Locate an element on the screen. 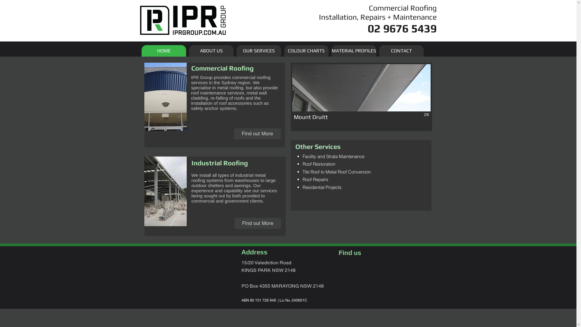 The height and width of the screenshot is (327, 581). IPRLogo_PH_web.png is located at coordinates (183, 20).